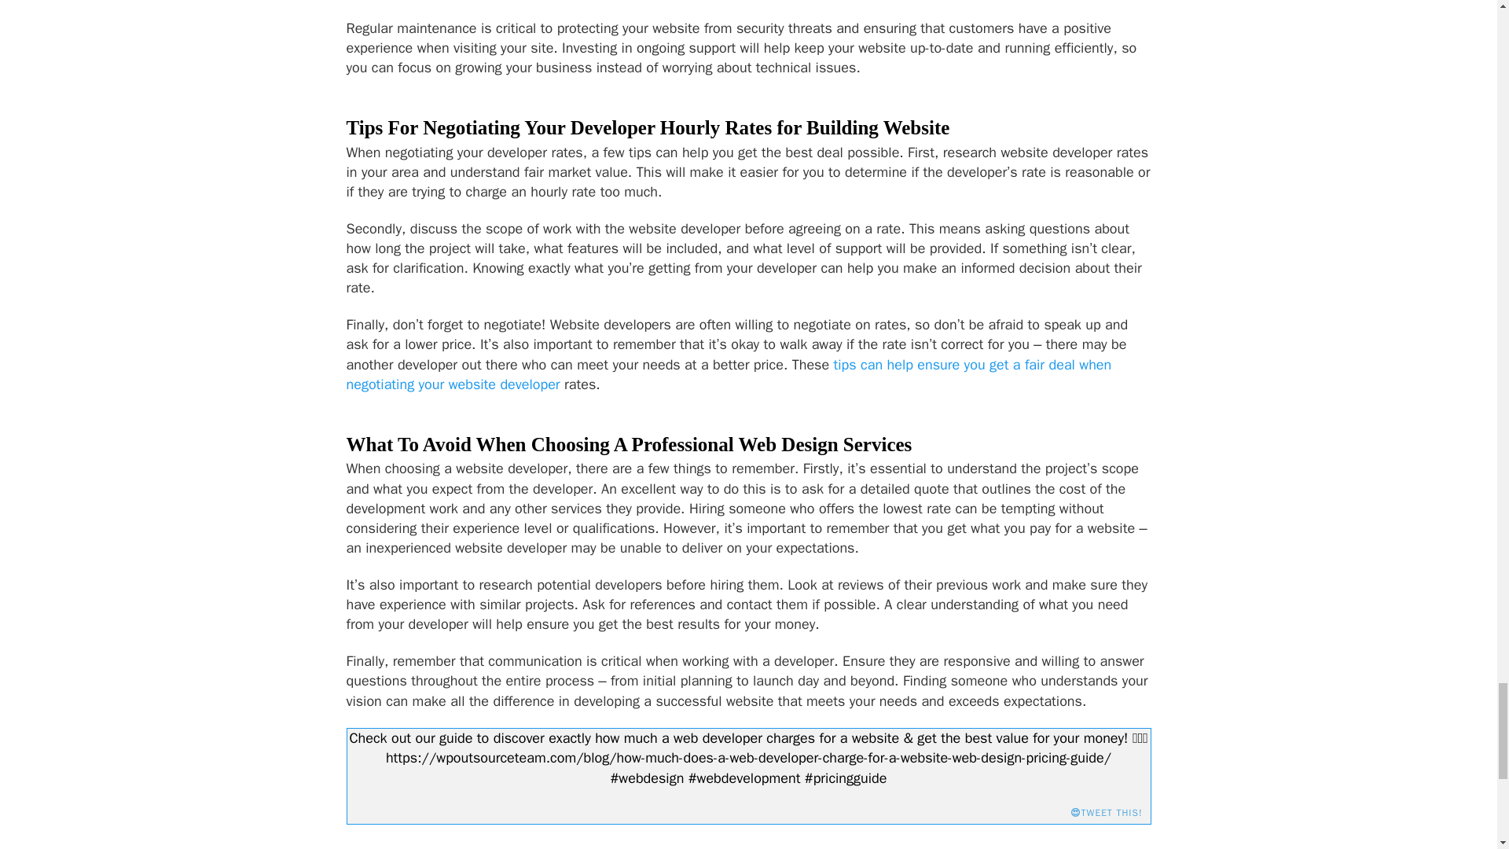 The height and width of the screenshot is (849, 1509). Describe the element at coordinates (728, 374) in the screenshot. I see `Top Tips for Software Development Team Best Practices` at that location.